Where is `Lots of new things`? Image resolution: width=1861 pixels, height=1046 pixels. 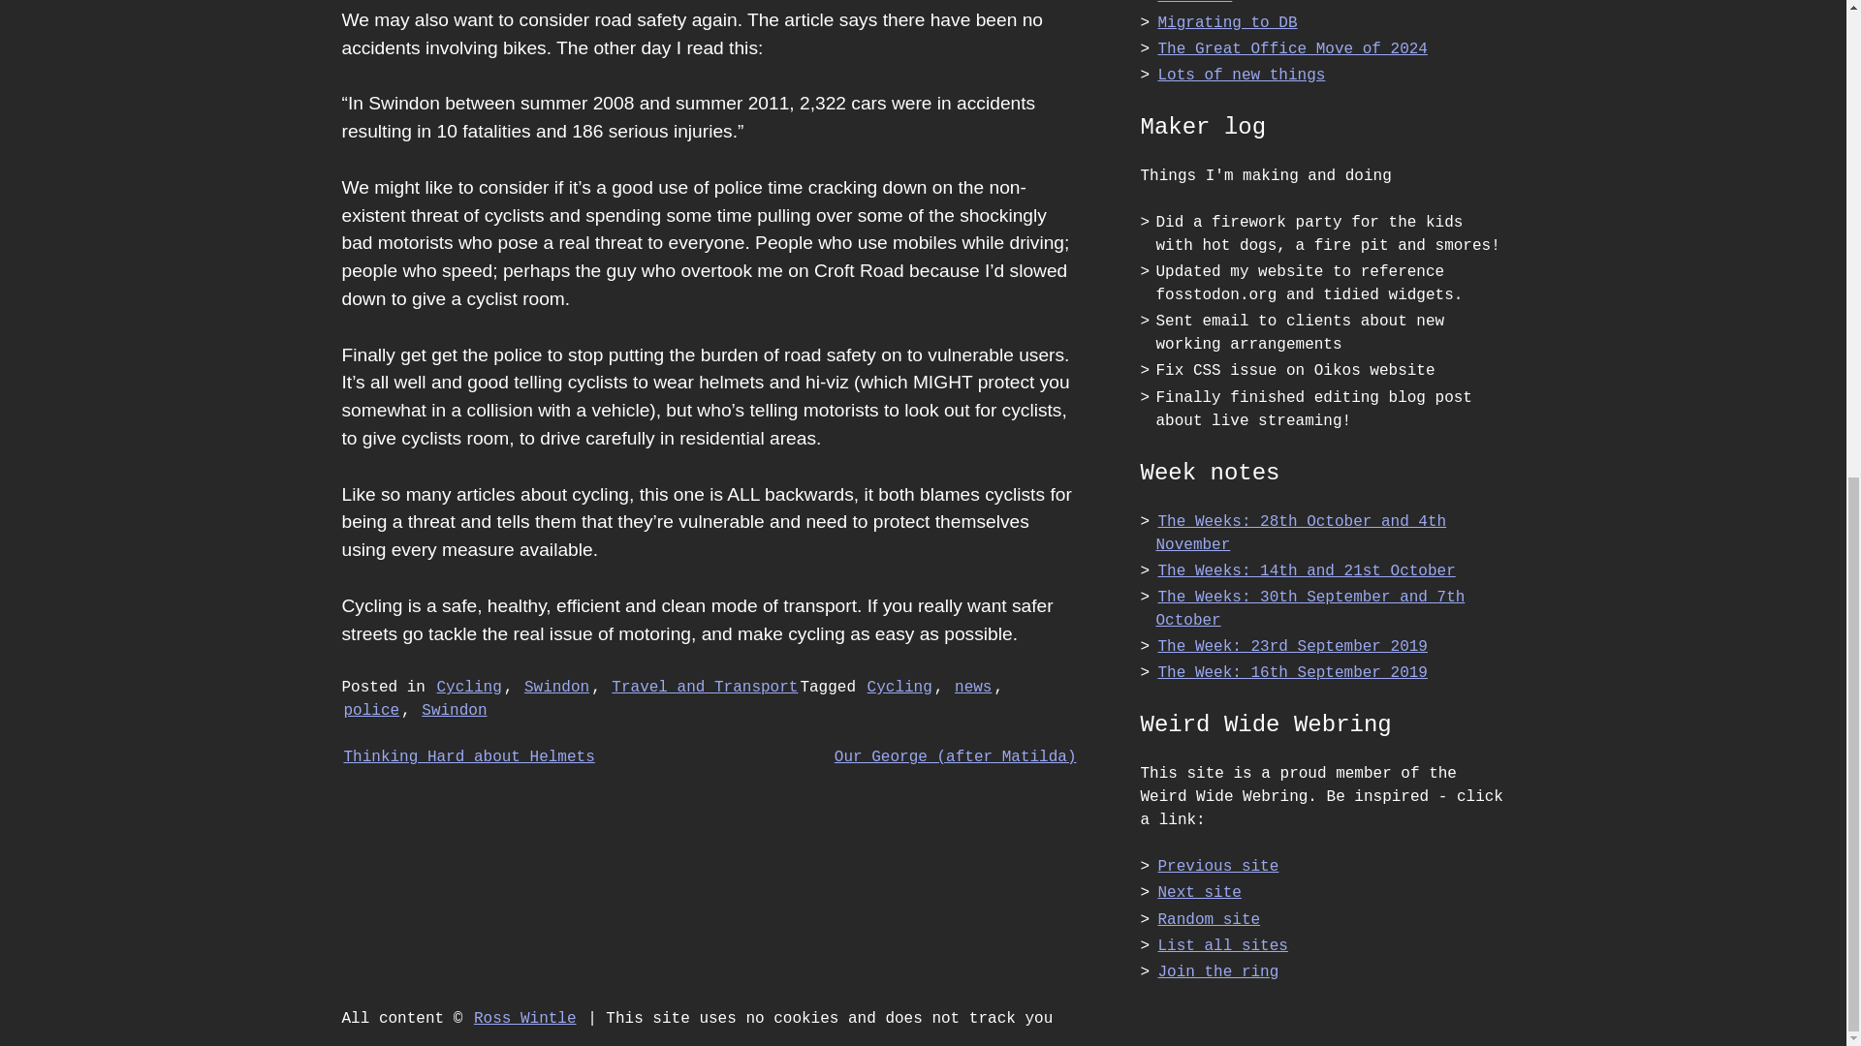
Lots of new things is located at coordinates (1241, 75).